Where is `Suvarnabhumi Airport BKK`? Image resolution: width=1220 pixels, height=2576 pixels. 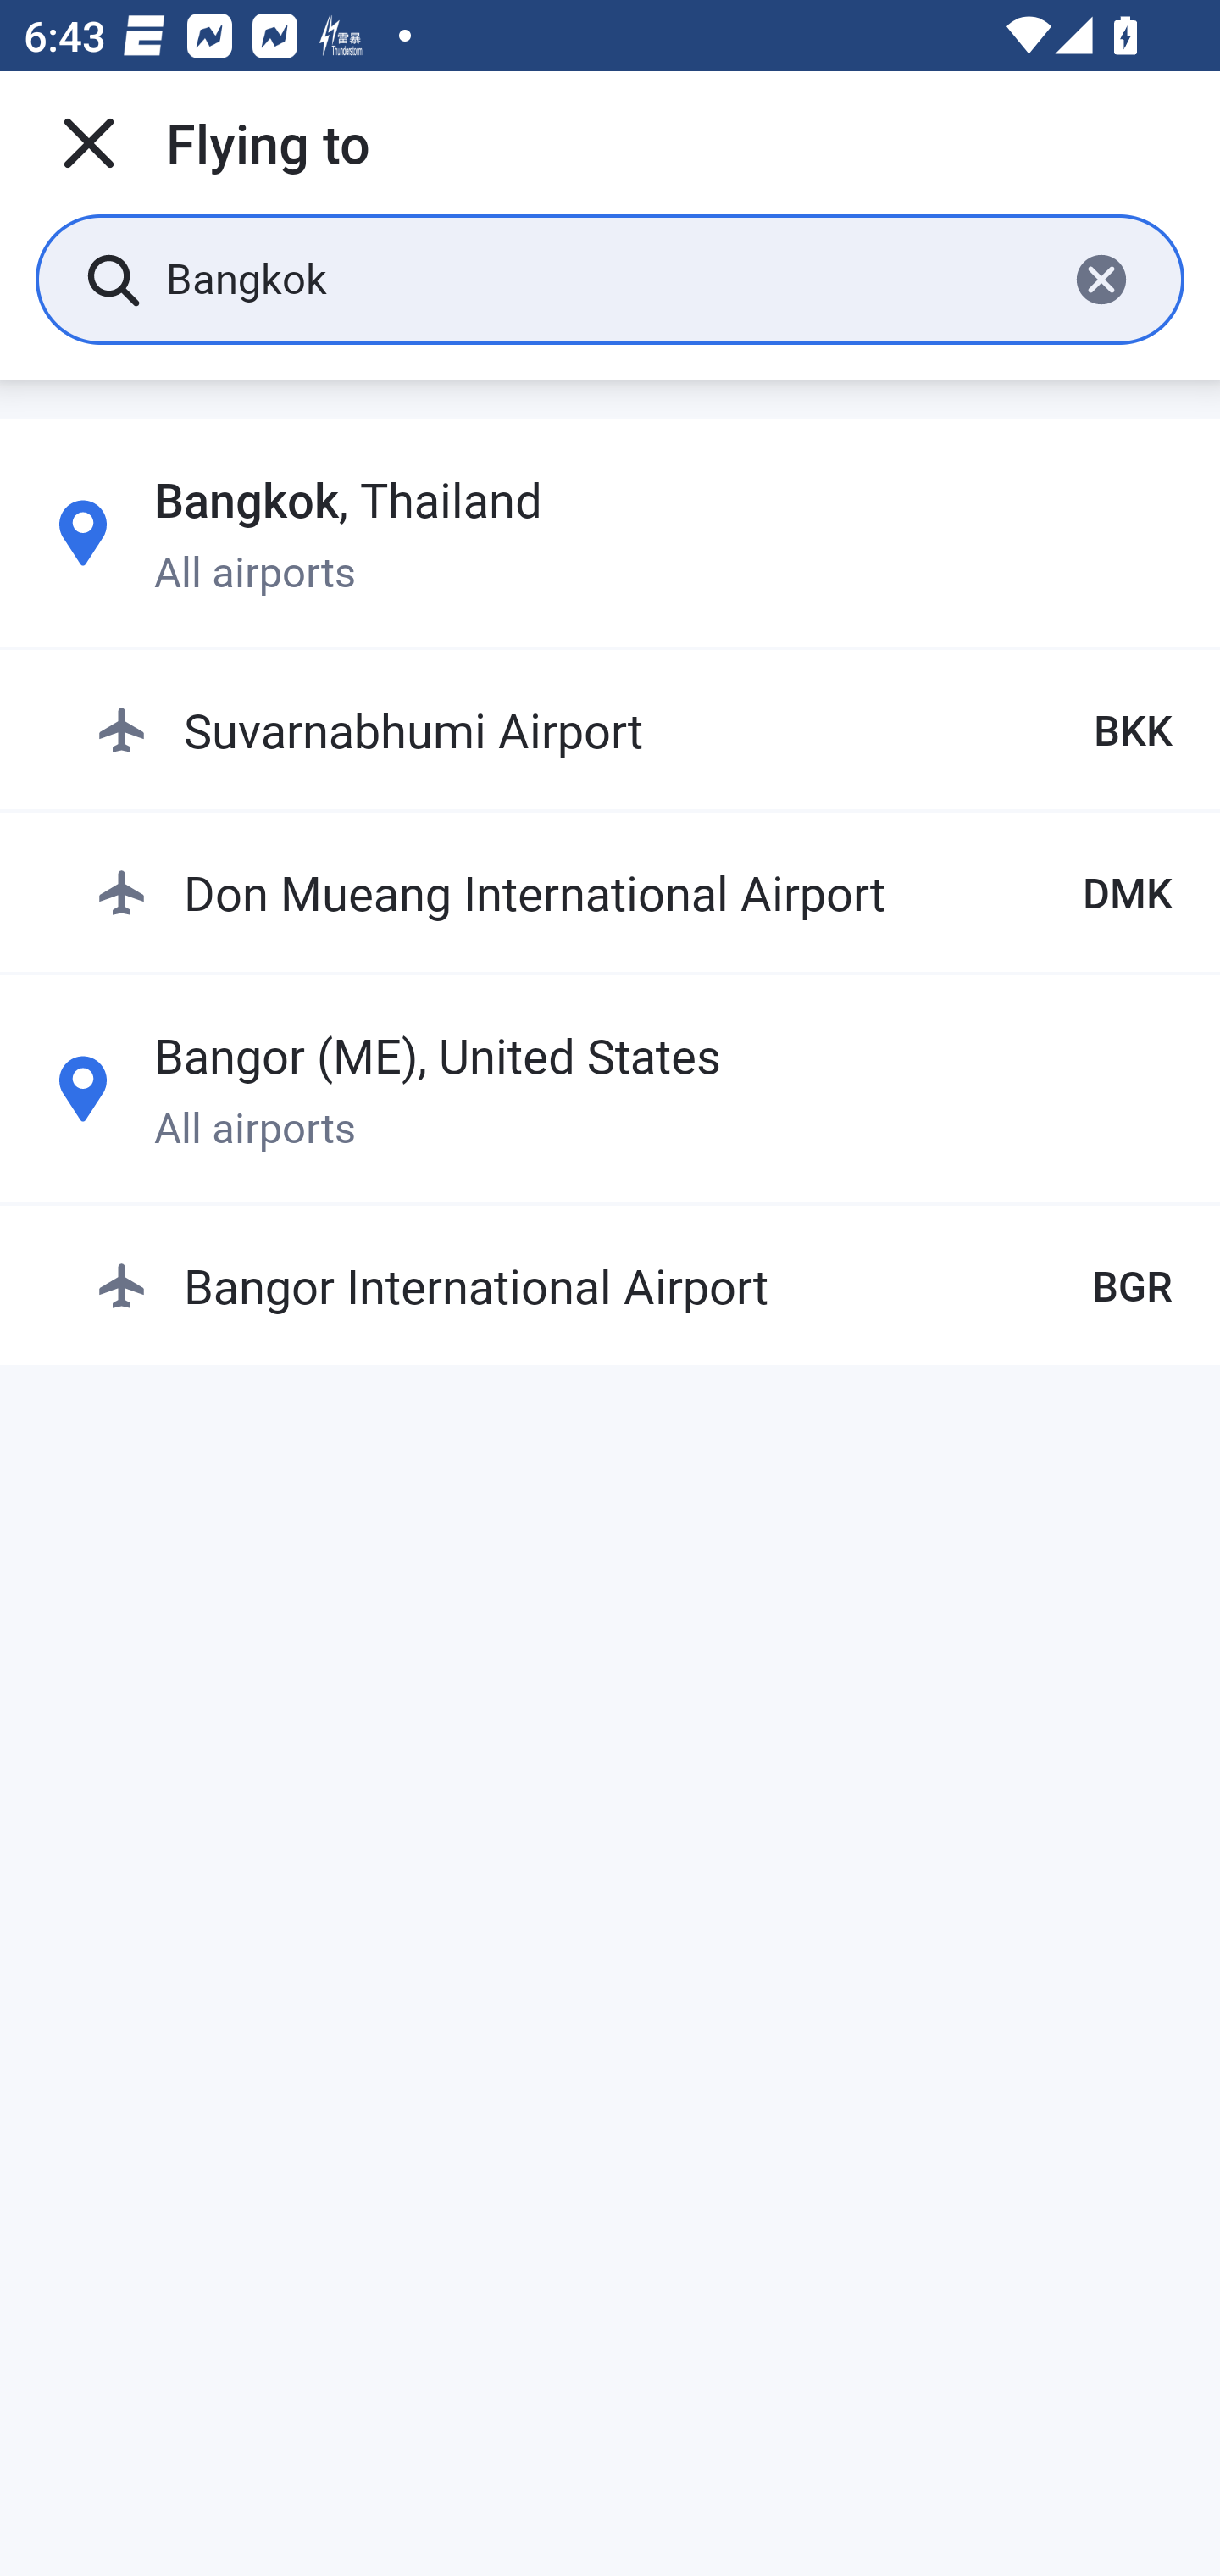 Suvarnabhumi Airport BKK is located at coordinates (634, 730).